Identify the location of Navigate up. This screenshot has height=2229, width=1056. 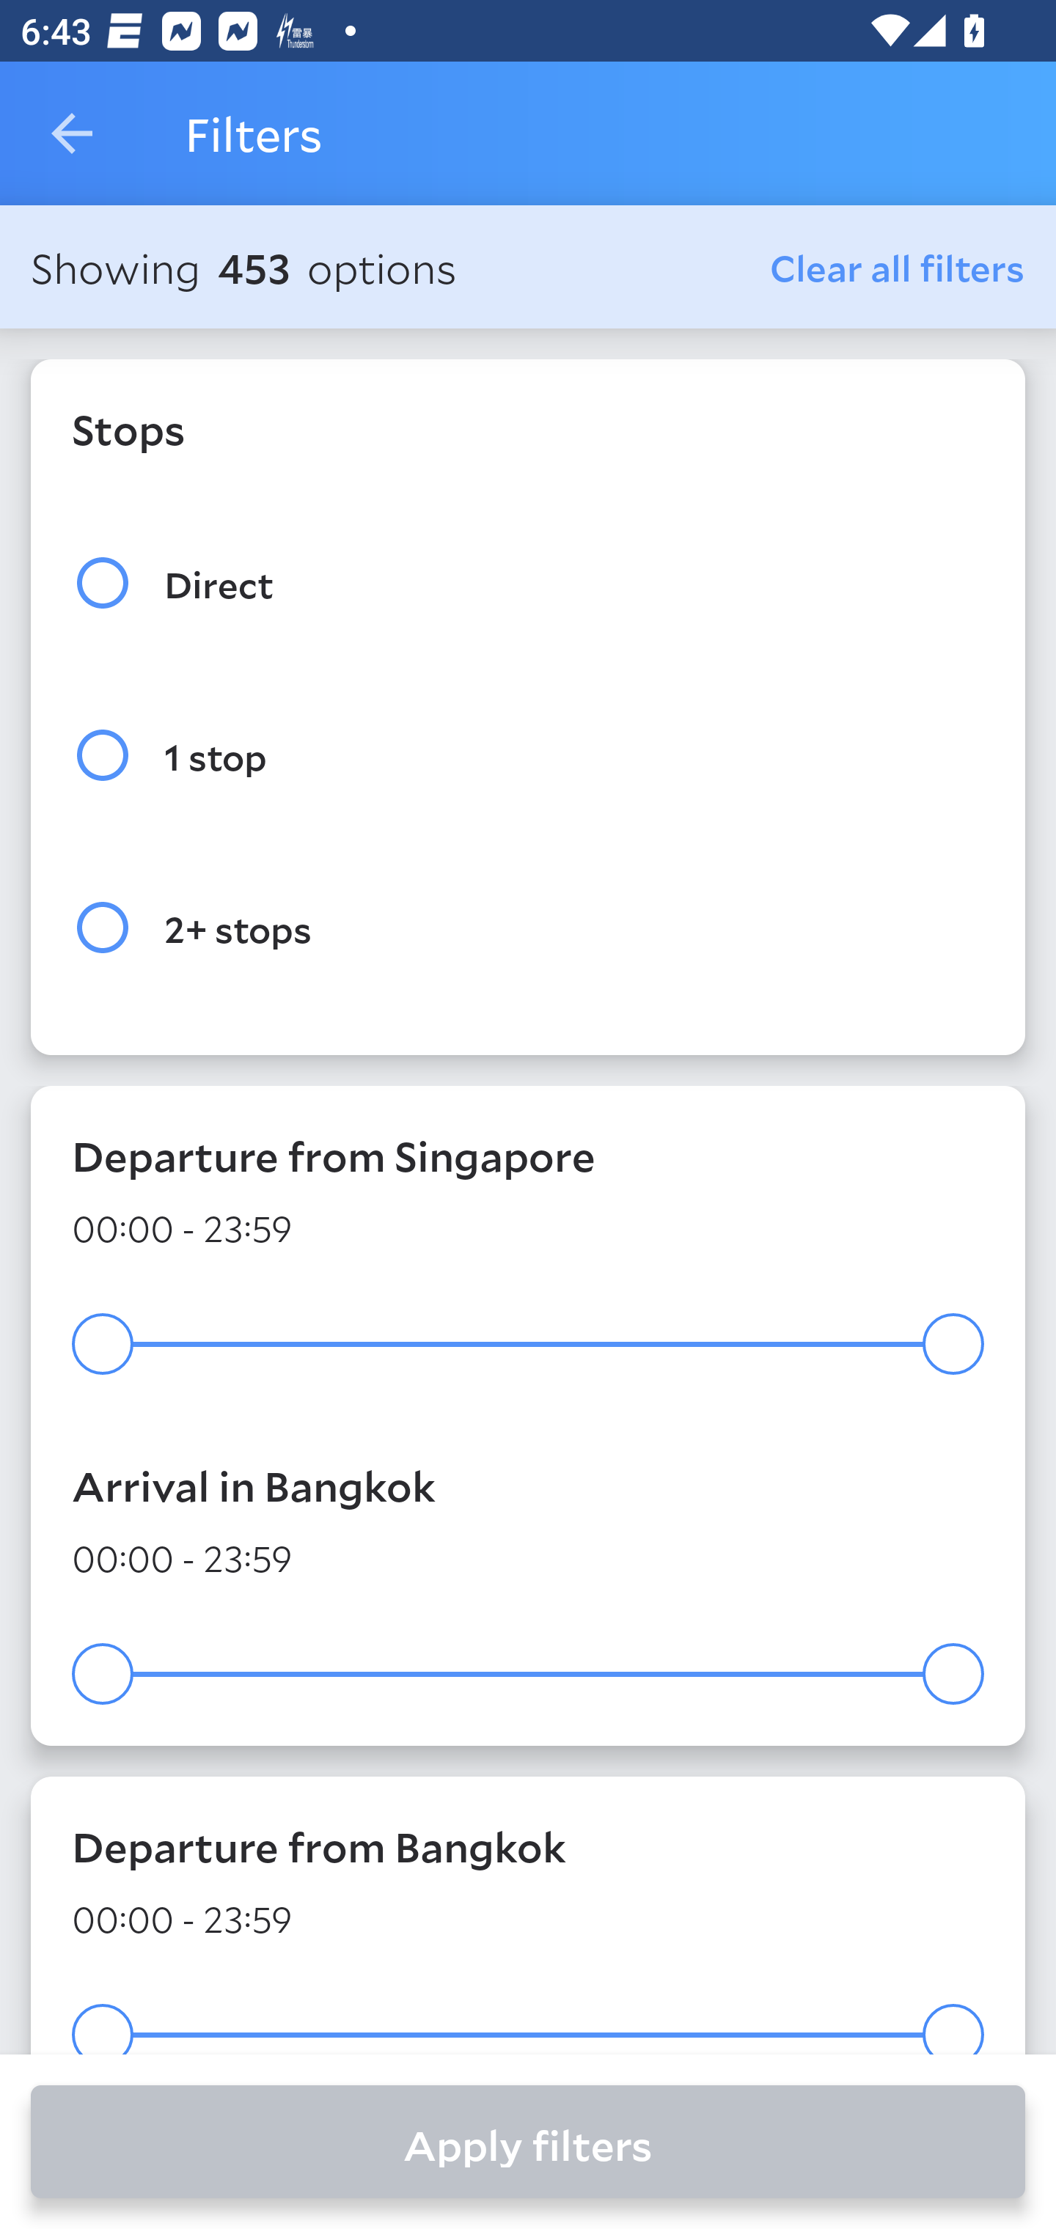
(72, 133).